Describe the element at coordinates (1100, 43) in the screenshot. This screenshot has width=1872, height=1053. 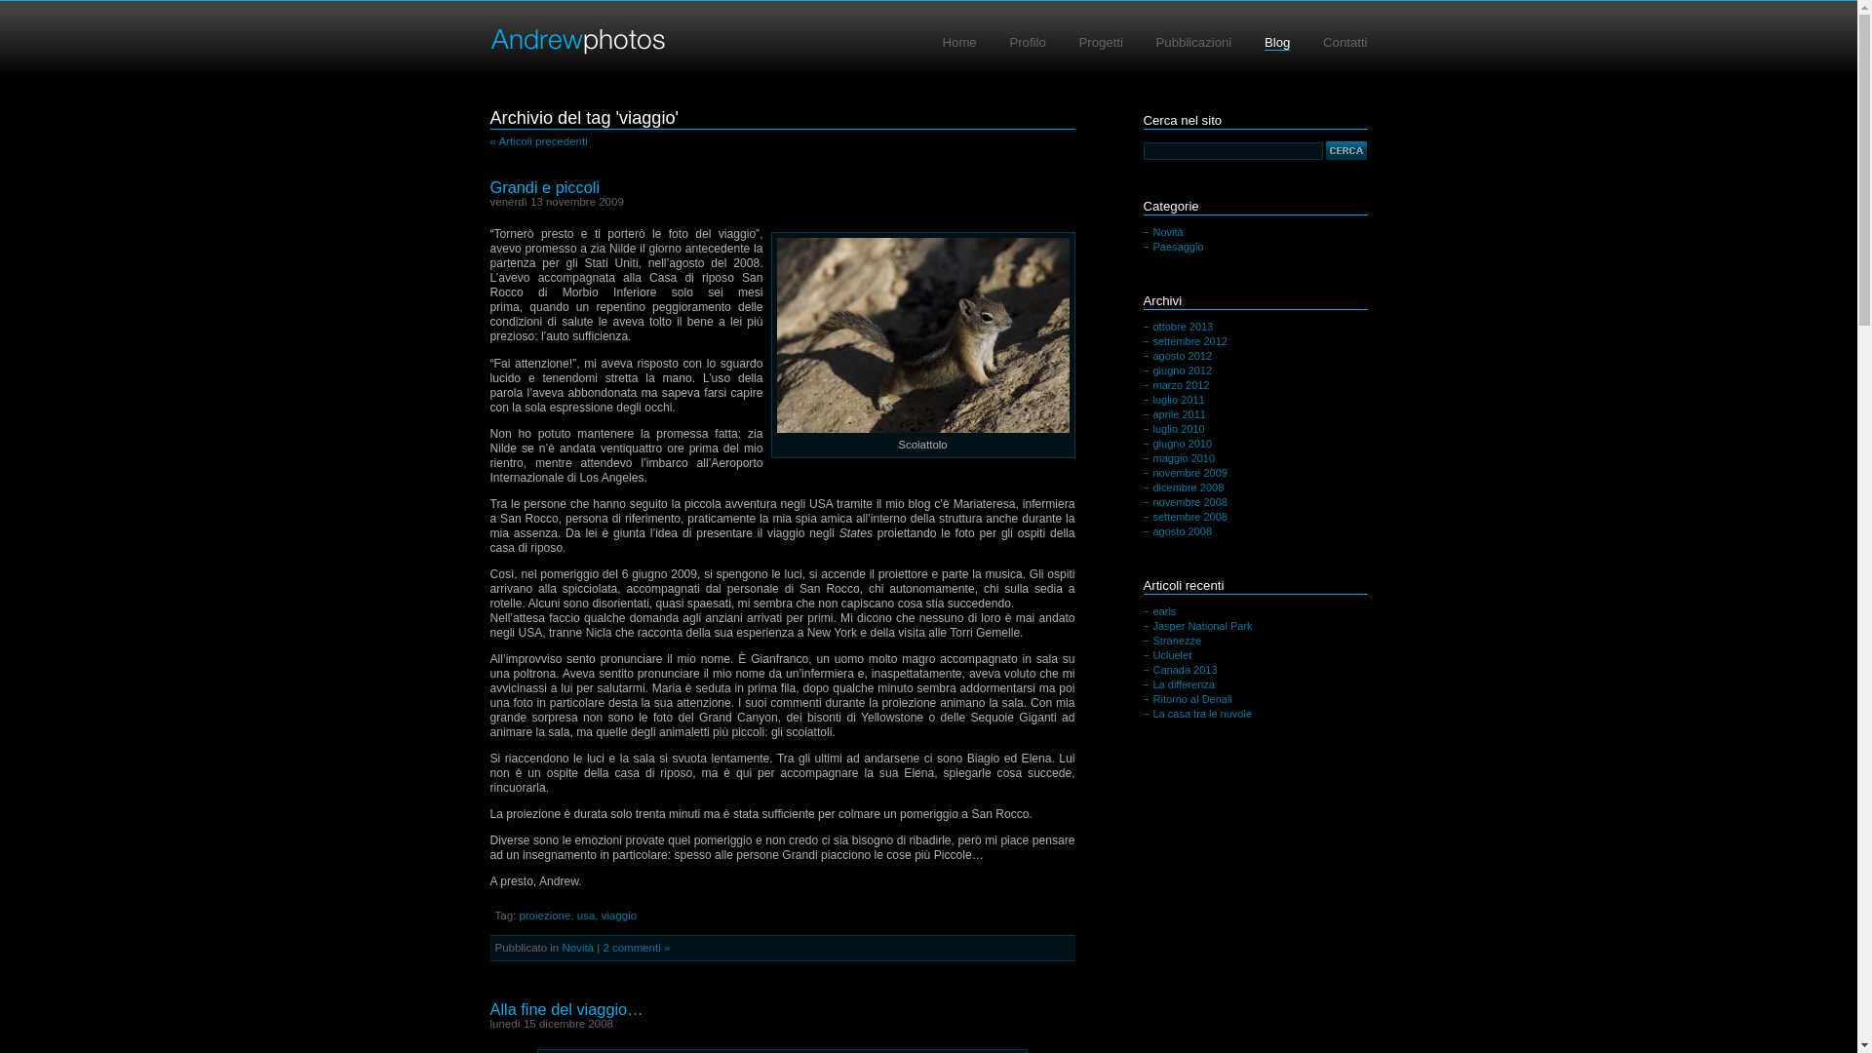
I see `Progetti` at that location.